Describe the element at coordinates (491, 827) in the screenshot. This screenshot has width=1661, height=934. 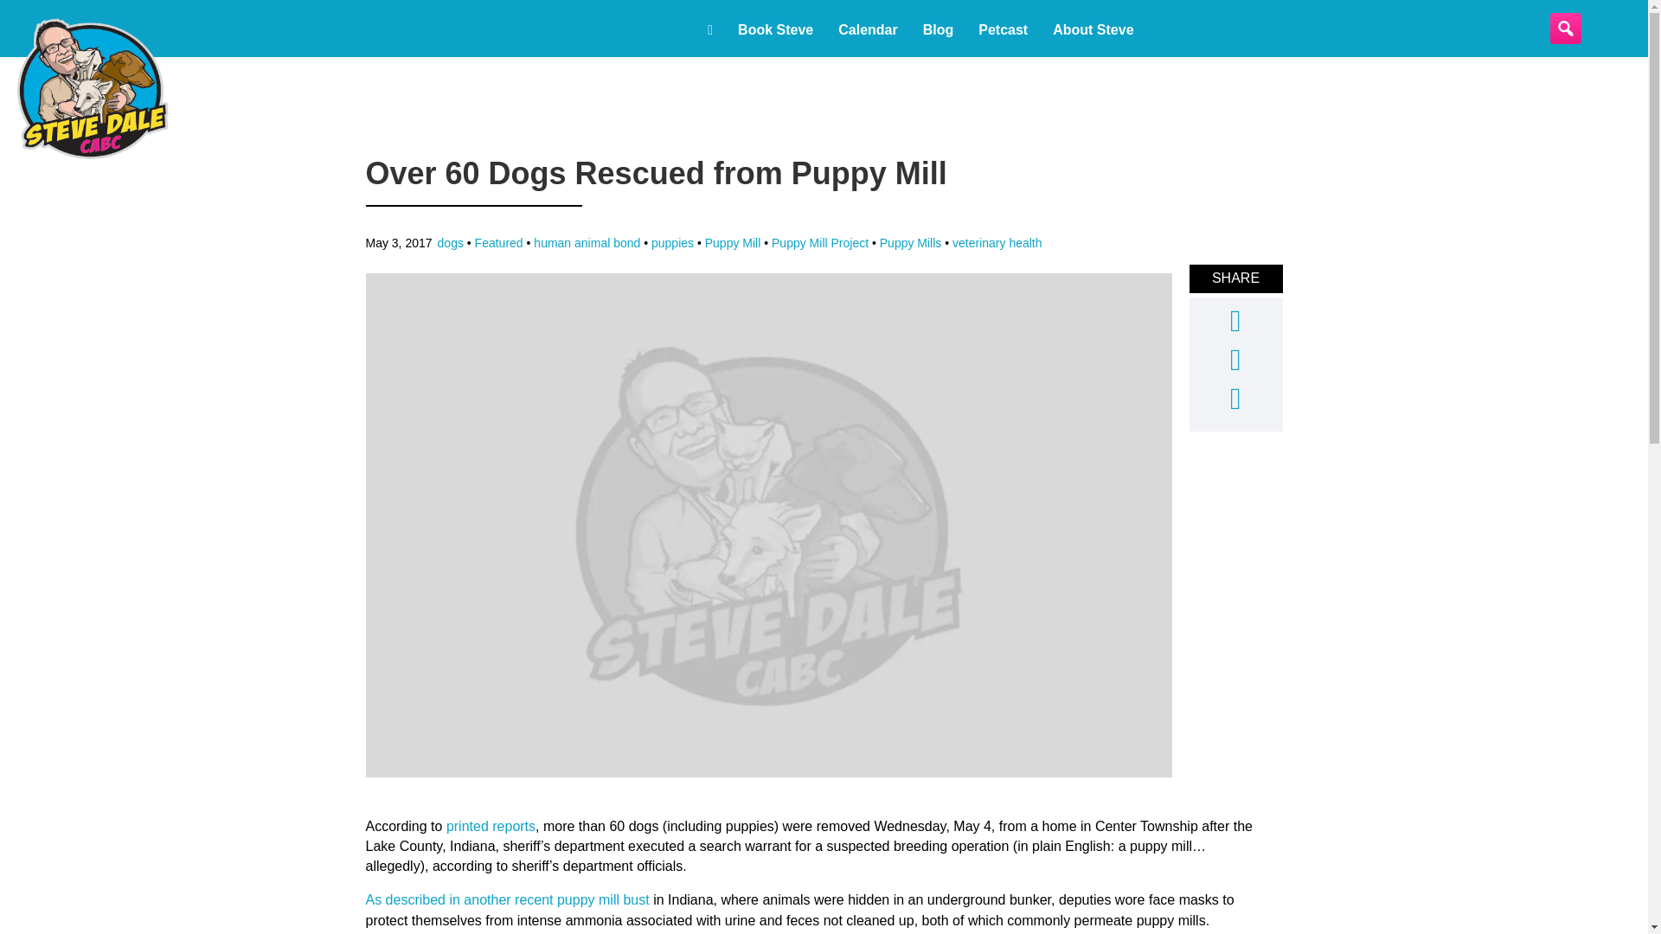
I see `printed reports` at that location.